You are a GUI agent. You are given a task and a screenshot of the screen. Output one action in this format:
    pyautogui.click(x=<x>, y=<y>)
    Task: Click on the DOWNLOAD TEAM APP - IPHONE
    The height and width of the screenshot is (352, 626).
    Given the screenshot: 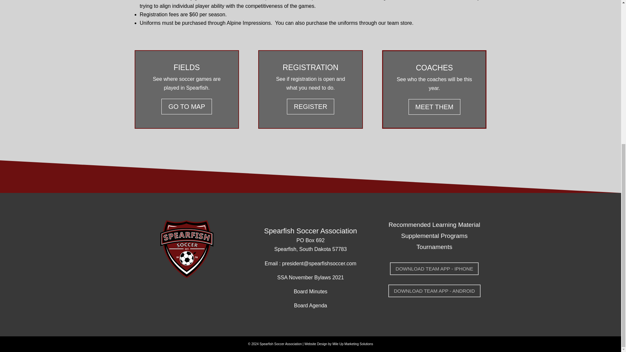 What is the action you would take?
    pyautogui.click(x=434, y=269)
    